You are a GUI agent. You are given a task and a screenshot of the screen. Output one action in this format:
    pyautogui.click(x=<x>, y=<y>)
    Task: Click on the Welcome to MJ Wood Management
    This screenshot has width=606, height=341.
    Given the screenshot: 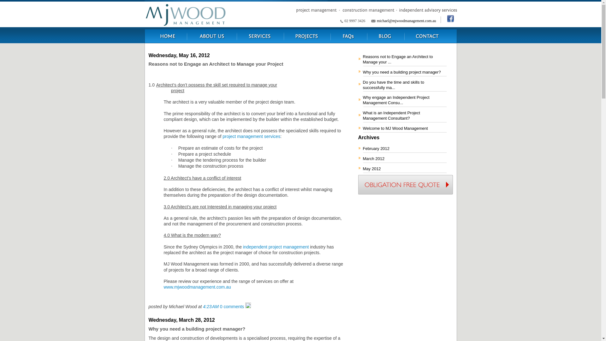 What is the action you would take?
    pyautogui.click(x=405, y=128)
    